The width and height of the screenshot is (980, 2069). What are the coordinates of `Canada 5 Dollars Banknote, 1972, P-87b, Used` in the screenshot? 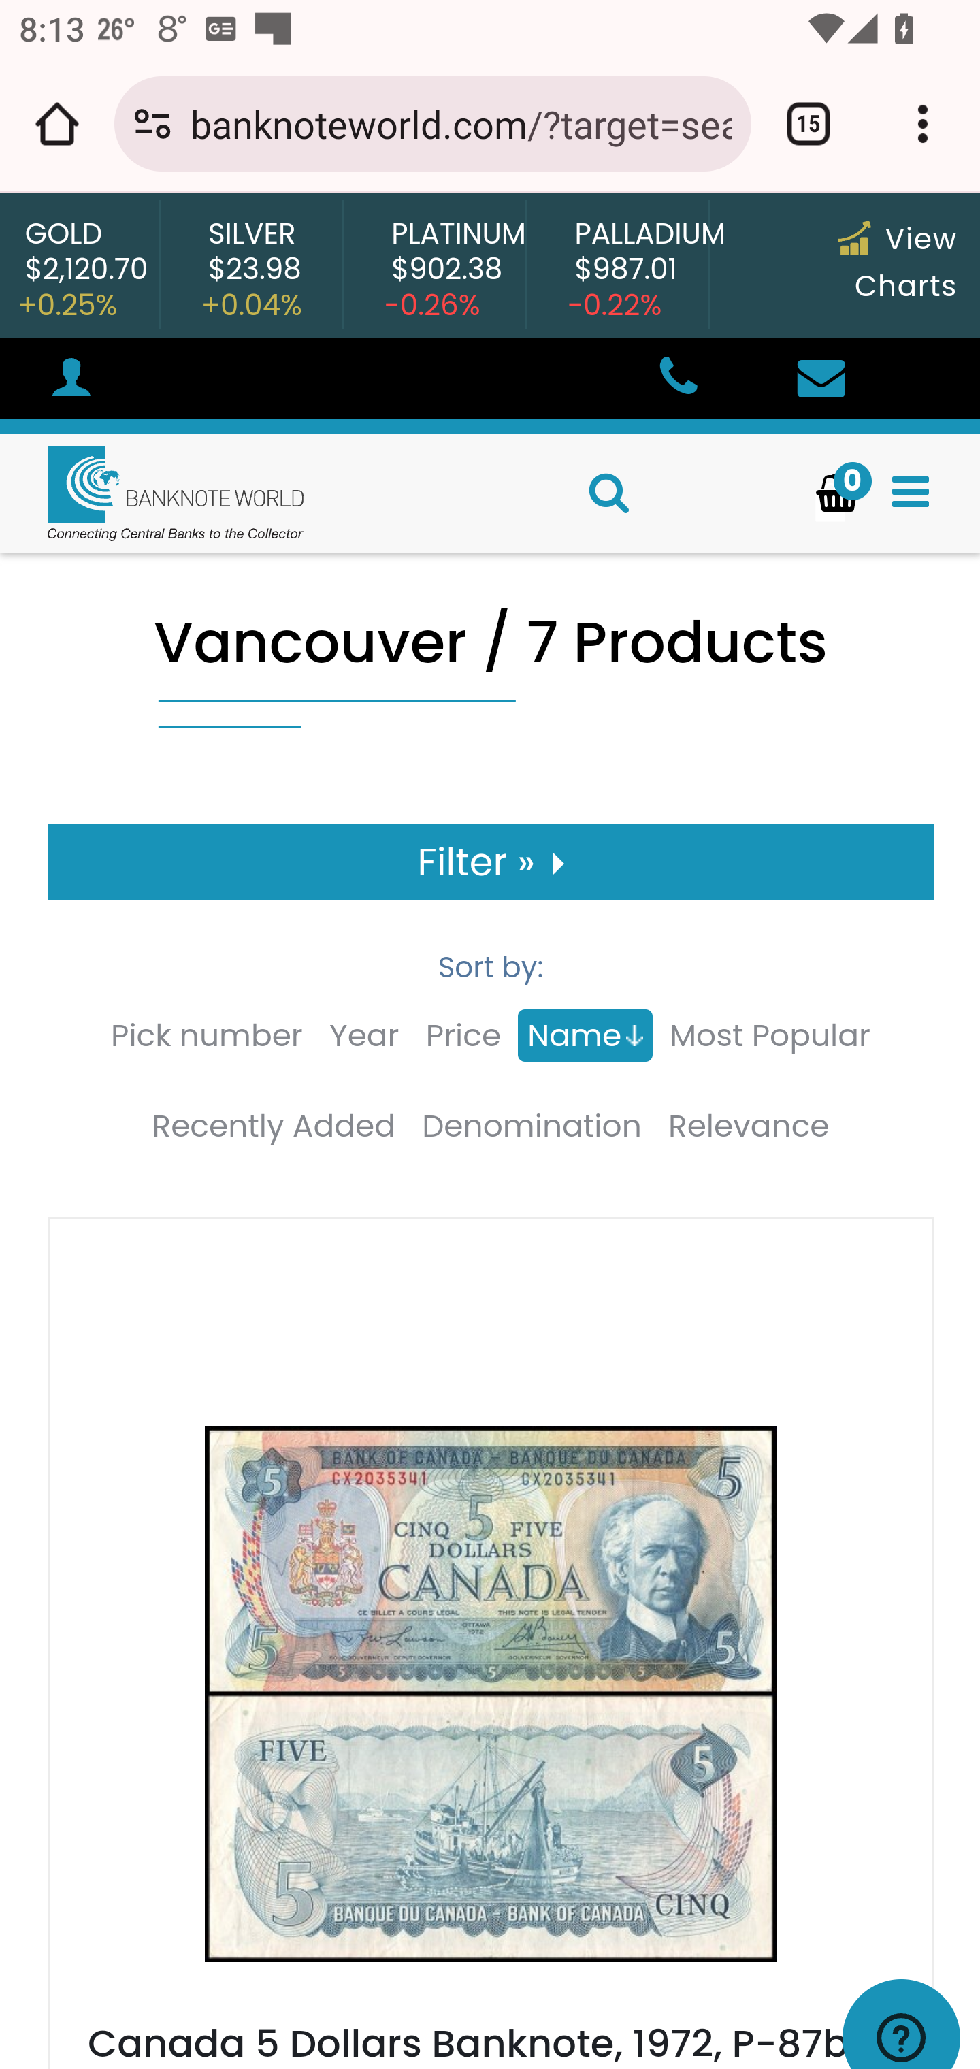 It's located at (490, 1711).